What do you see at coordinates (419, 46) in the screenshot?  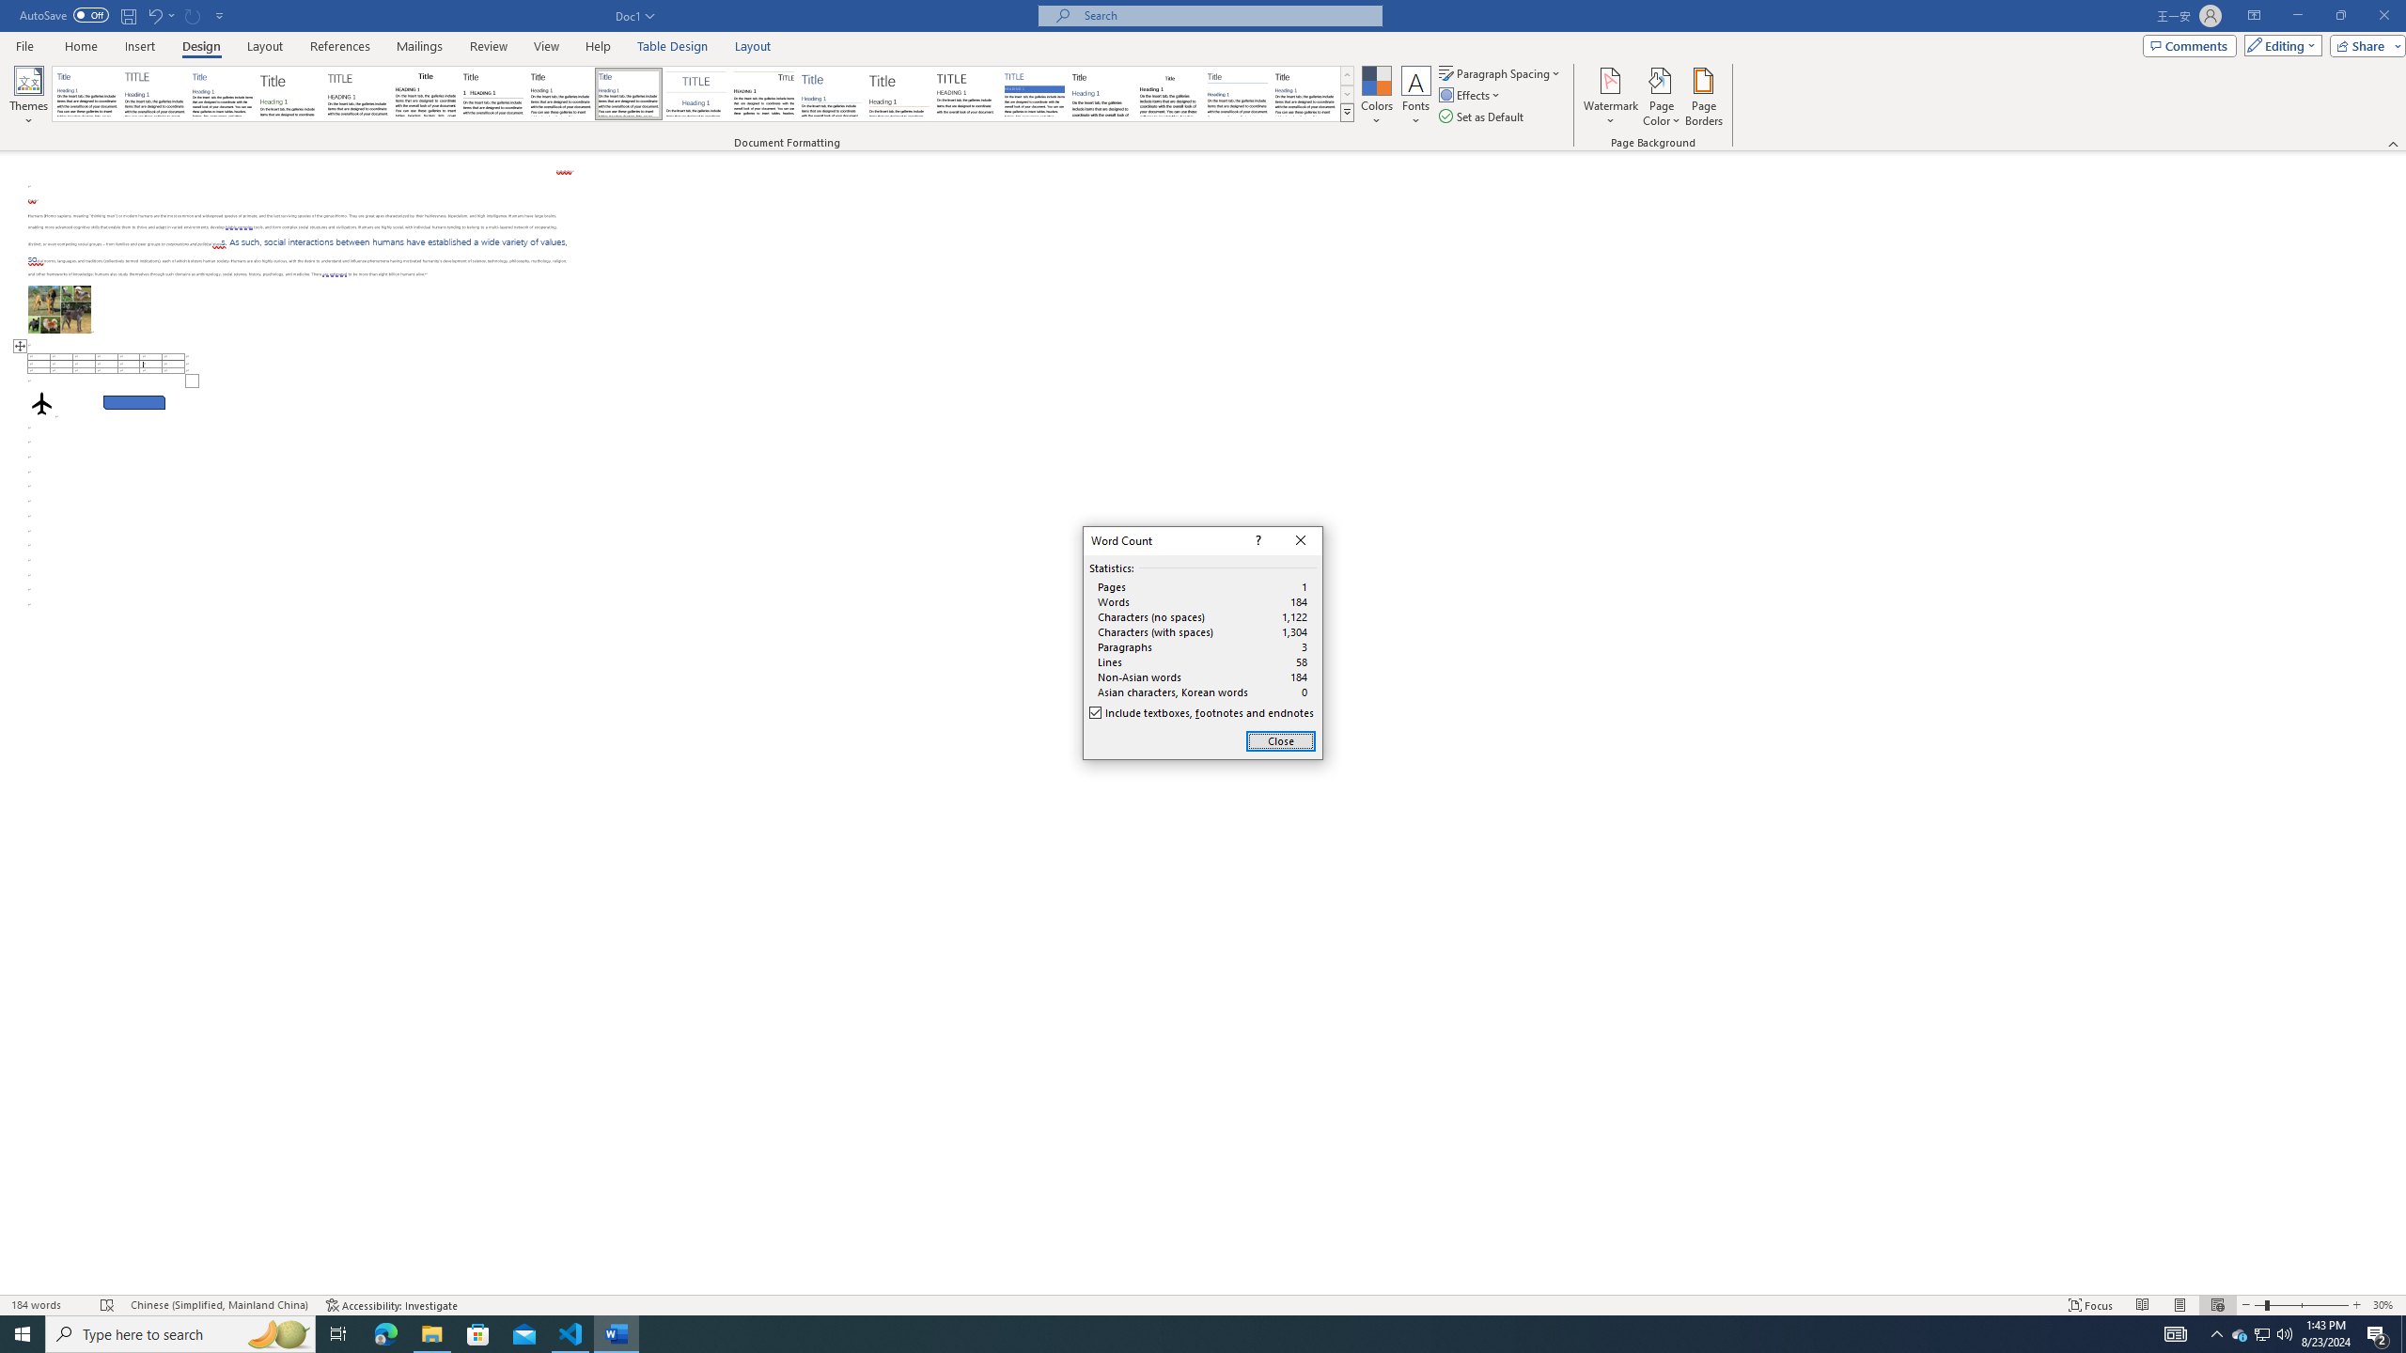 I see `Mailings` at bounding box center [419, 46].